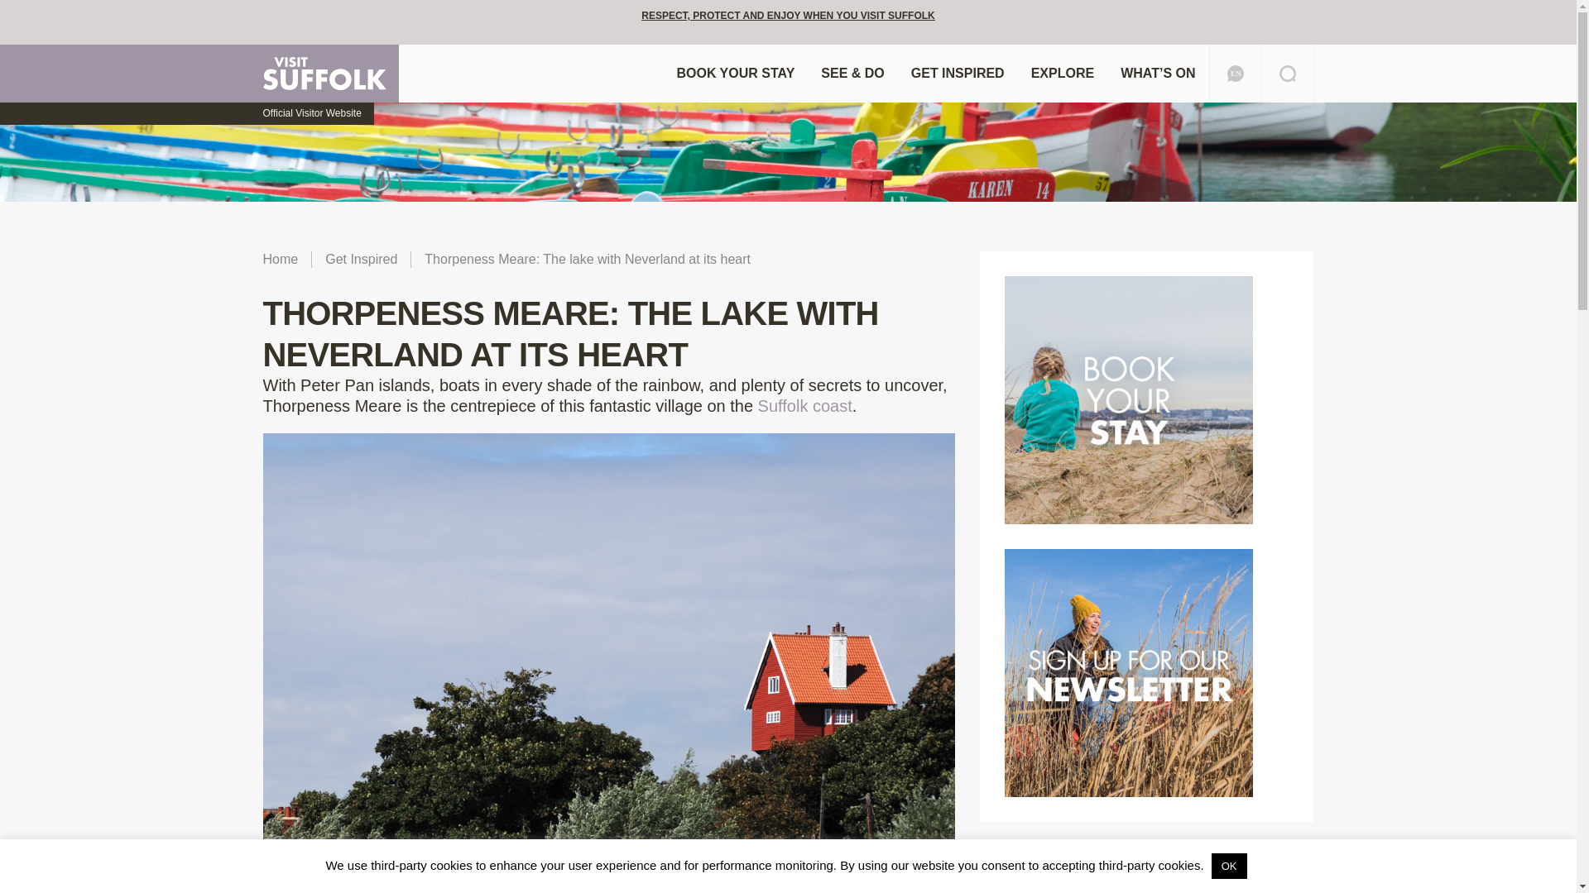 The height and width of the screenshot is (893, 1589). What do you see at coordinates (1233, 74) in the screenshot?
I see `TOGGLE TRANSLATE` at bounding box center [1233, 74].